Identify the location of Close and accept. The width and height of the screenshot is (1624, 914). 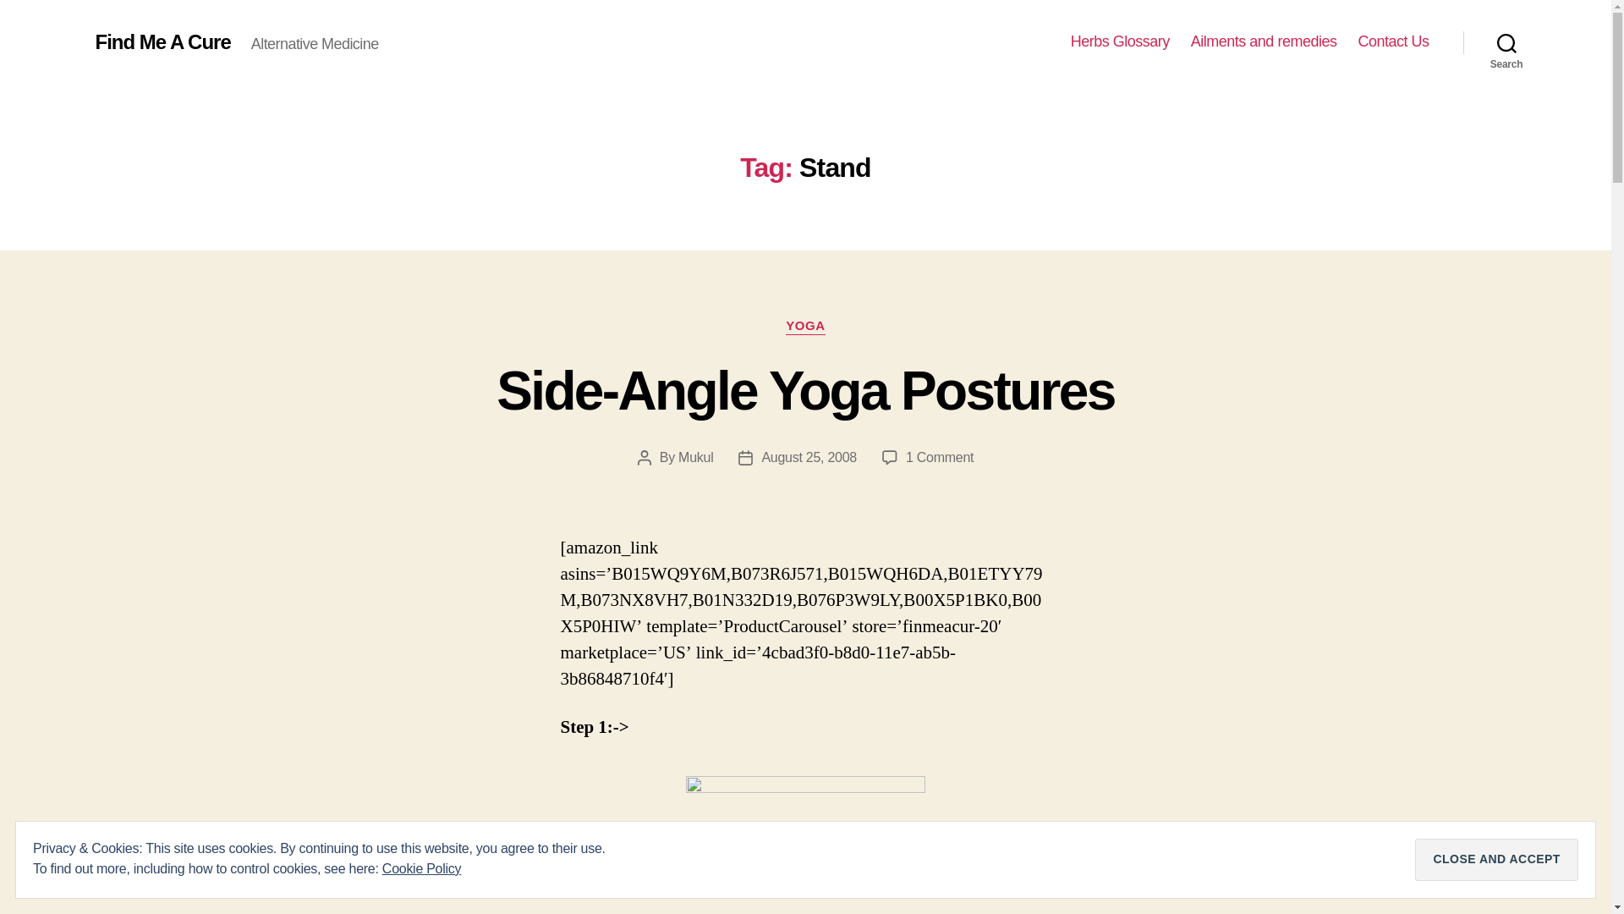
(1496, 860).